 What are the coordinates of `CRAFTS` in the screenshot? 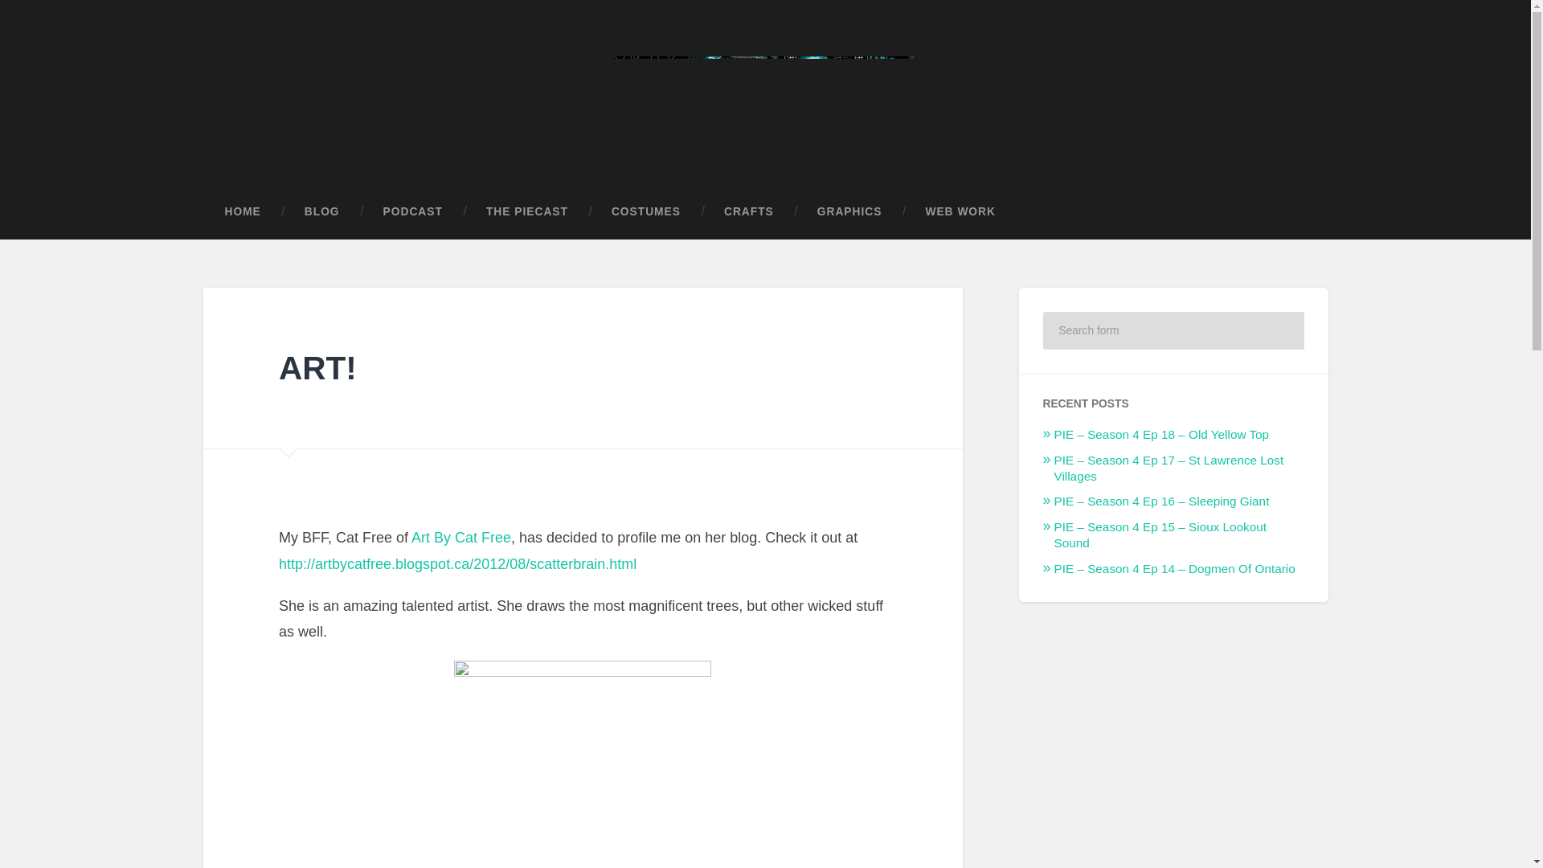 It's located at (749, 212).